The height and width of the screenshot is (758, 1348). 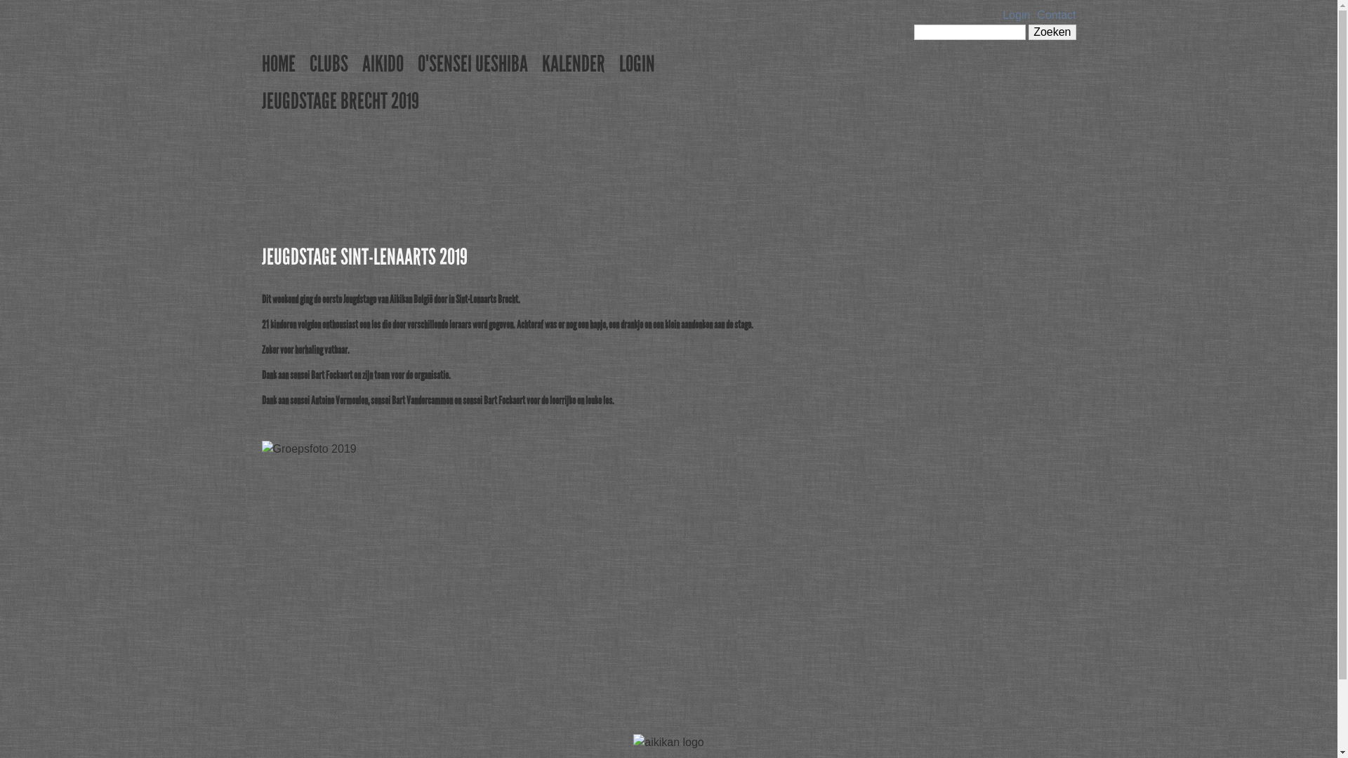 I want to click on Zoeken, so click(x=1052, y=32).